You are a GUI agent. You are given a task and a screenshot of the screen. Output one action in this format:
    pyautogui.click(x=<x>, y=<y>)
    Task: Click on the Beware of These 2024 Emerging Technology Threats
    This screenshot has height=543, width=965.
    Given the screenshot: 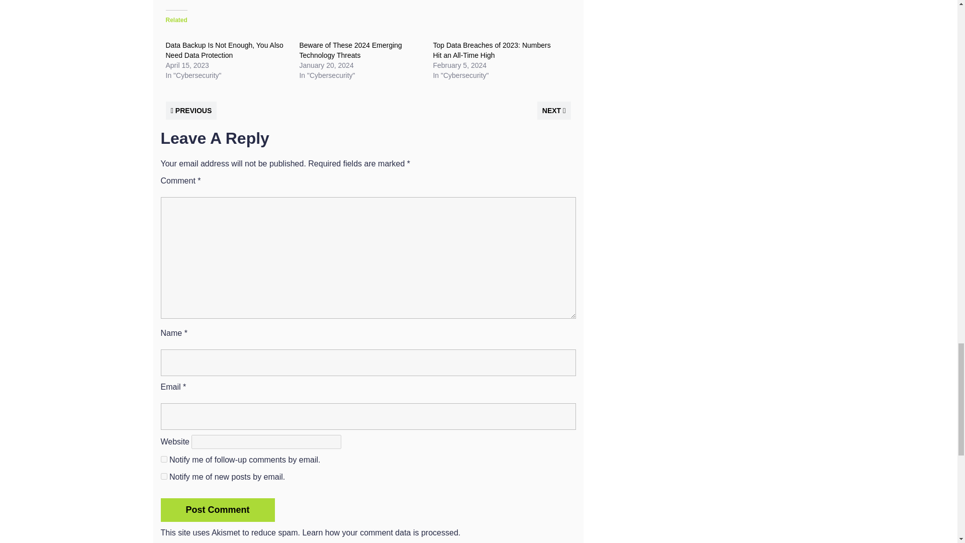 What is the action you would take?
    pyautogui.click(x=350, y=50)
    